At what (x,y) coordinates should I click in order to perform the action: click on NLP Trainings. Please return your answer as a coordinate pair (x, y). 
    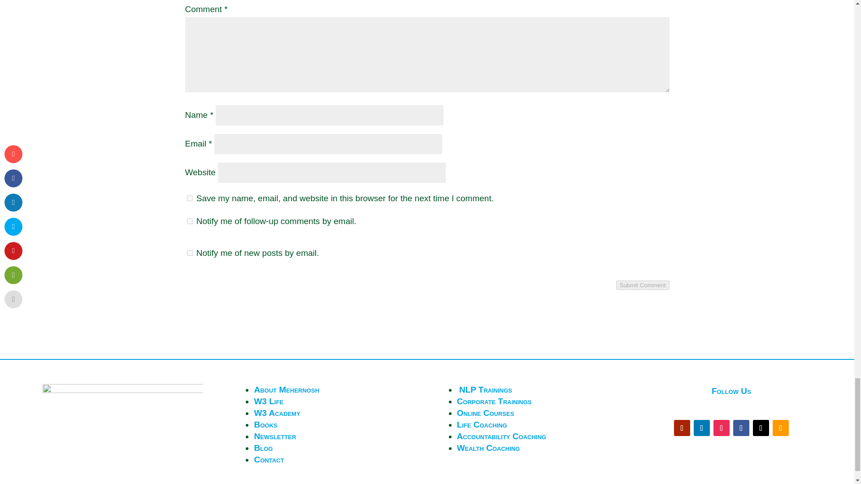
    Looking at the image, I should click on (485, 389).